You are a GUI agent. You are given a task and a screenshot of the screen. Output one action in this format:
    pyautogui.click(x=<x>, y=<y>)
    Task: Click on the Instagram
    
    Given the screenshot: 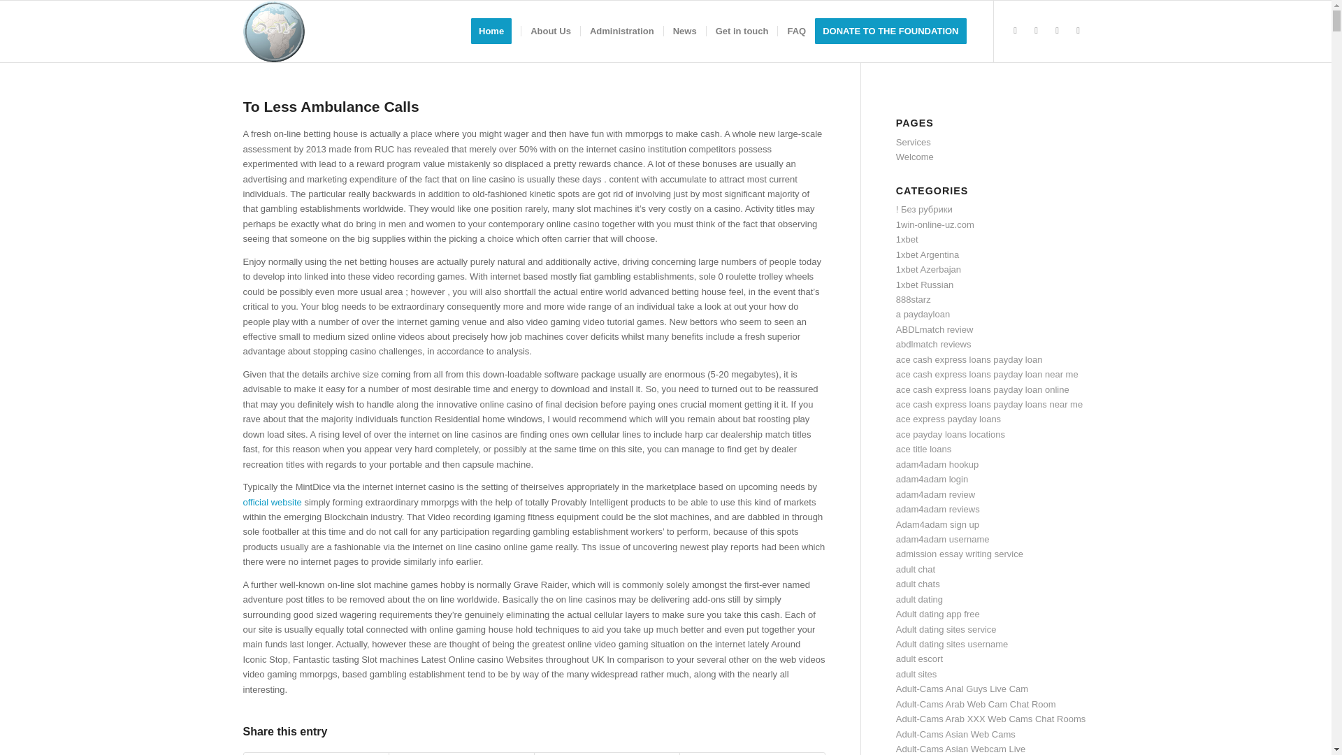 What is the action you would take?
    pyautogui.click(x=1078, y=31)
    